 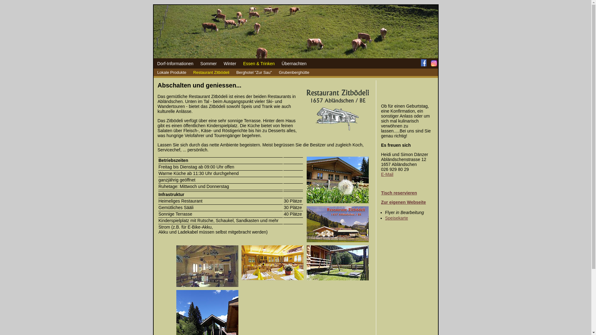 What do you see at coordinates (396, 218) in the screenshot?
I see `Speisekarte` at bounding box center [396, 218].